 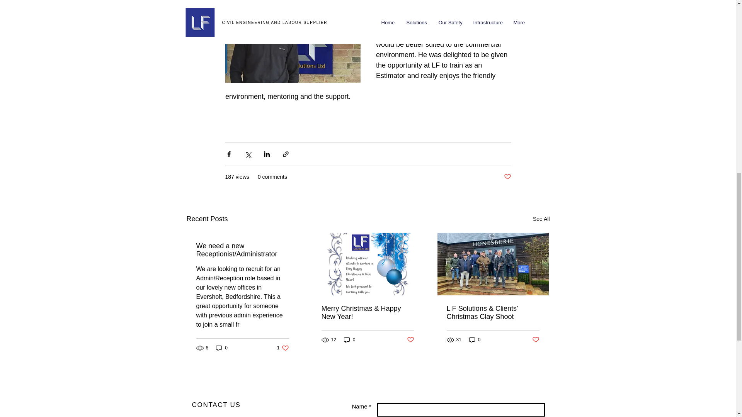 What do you see at coordinates (507, 177) in the screenshot?
I see `Post not marked as liked` at bounding box center [507, 177].